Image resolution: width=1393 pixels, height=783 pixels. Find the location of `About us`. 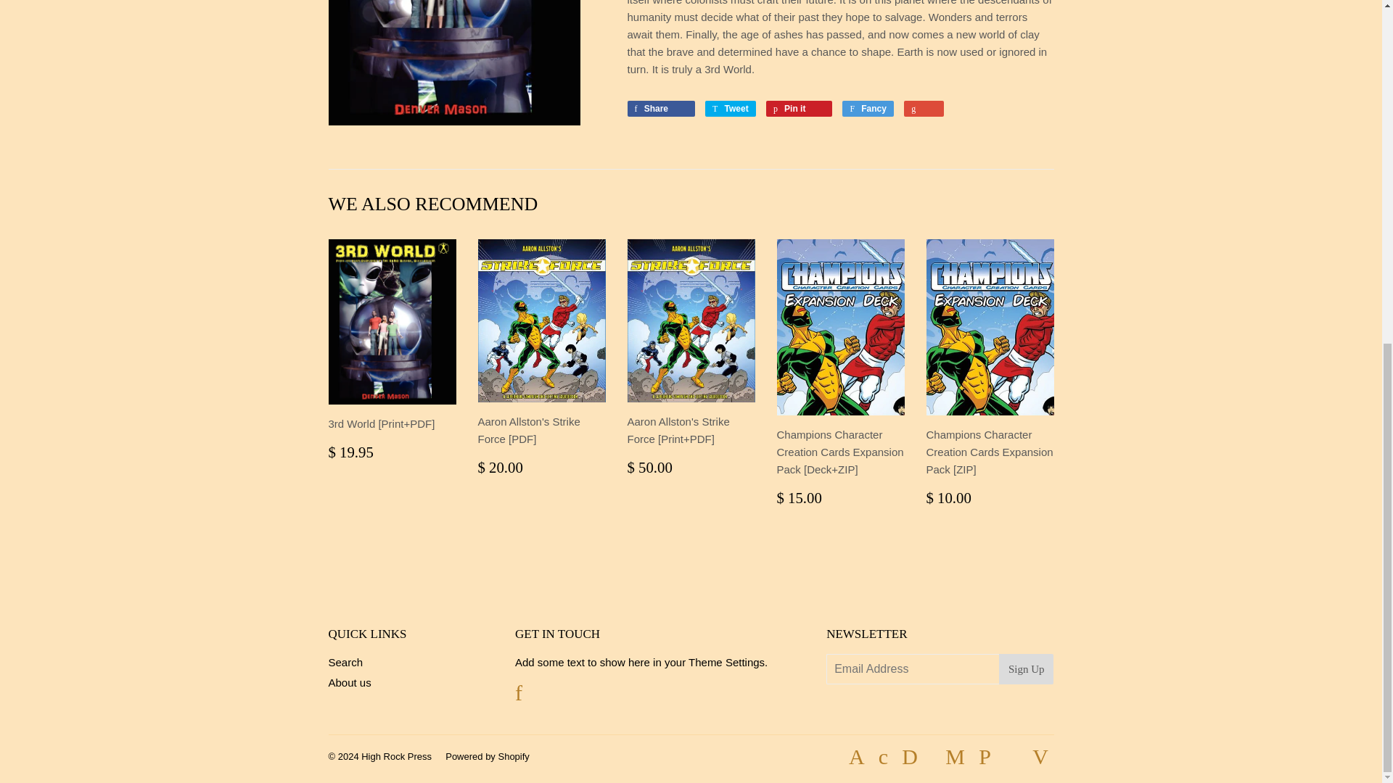

About us is located at coordinates (348, 683).